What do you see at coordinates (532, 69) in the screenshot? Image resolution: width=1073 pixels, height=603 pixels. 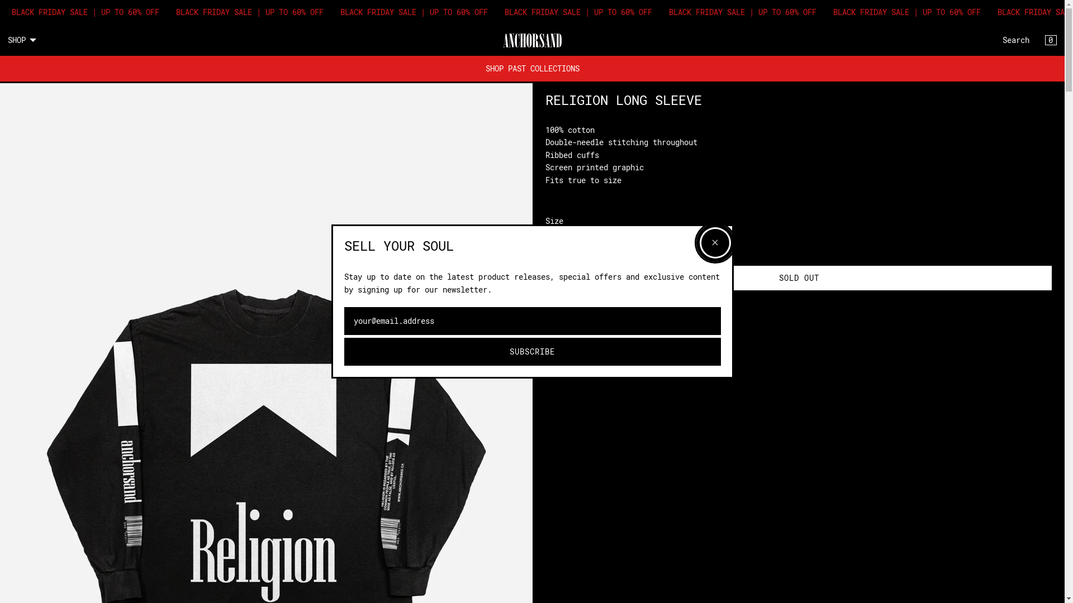 I see `SHOP PAST COLLECTIONS` at bounding box center [532, 69].